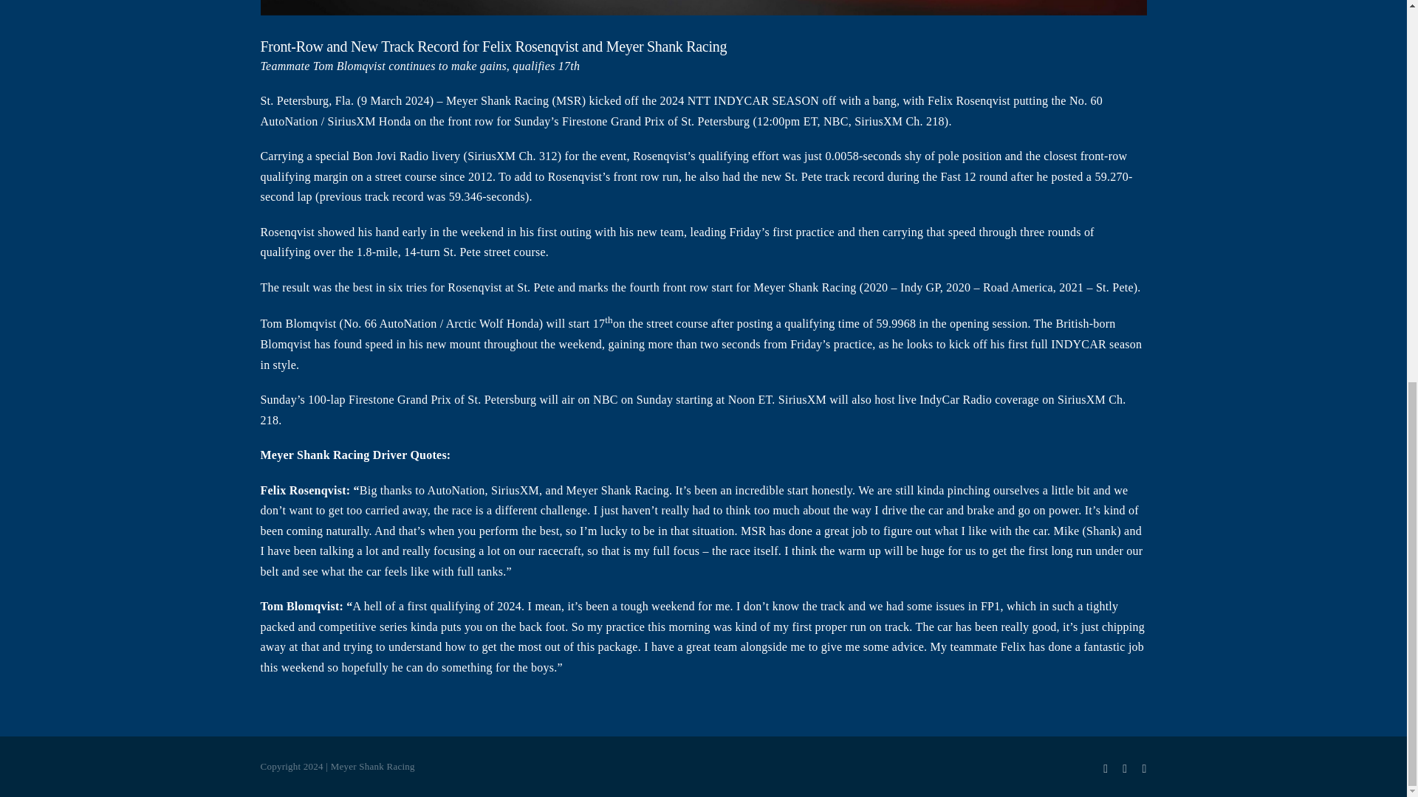 This screenshot has height=797, width=1418. I want to click on Instagram, so click(1143, 768).